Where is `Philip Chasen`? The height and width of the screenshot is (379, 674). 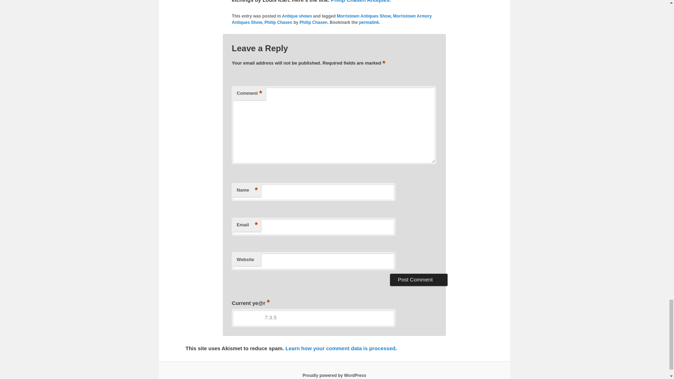
Philip Chasen is located at coordinates (278, 22).